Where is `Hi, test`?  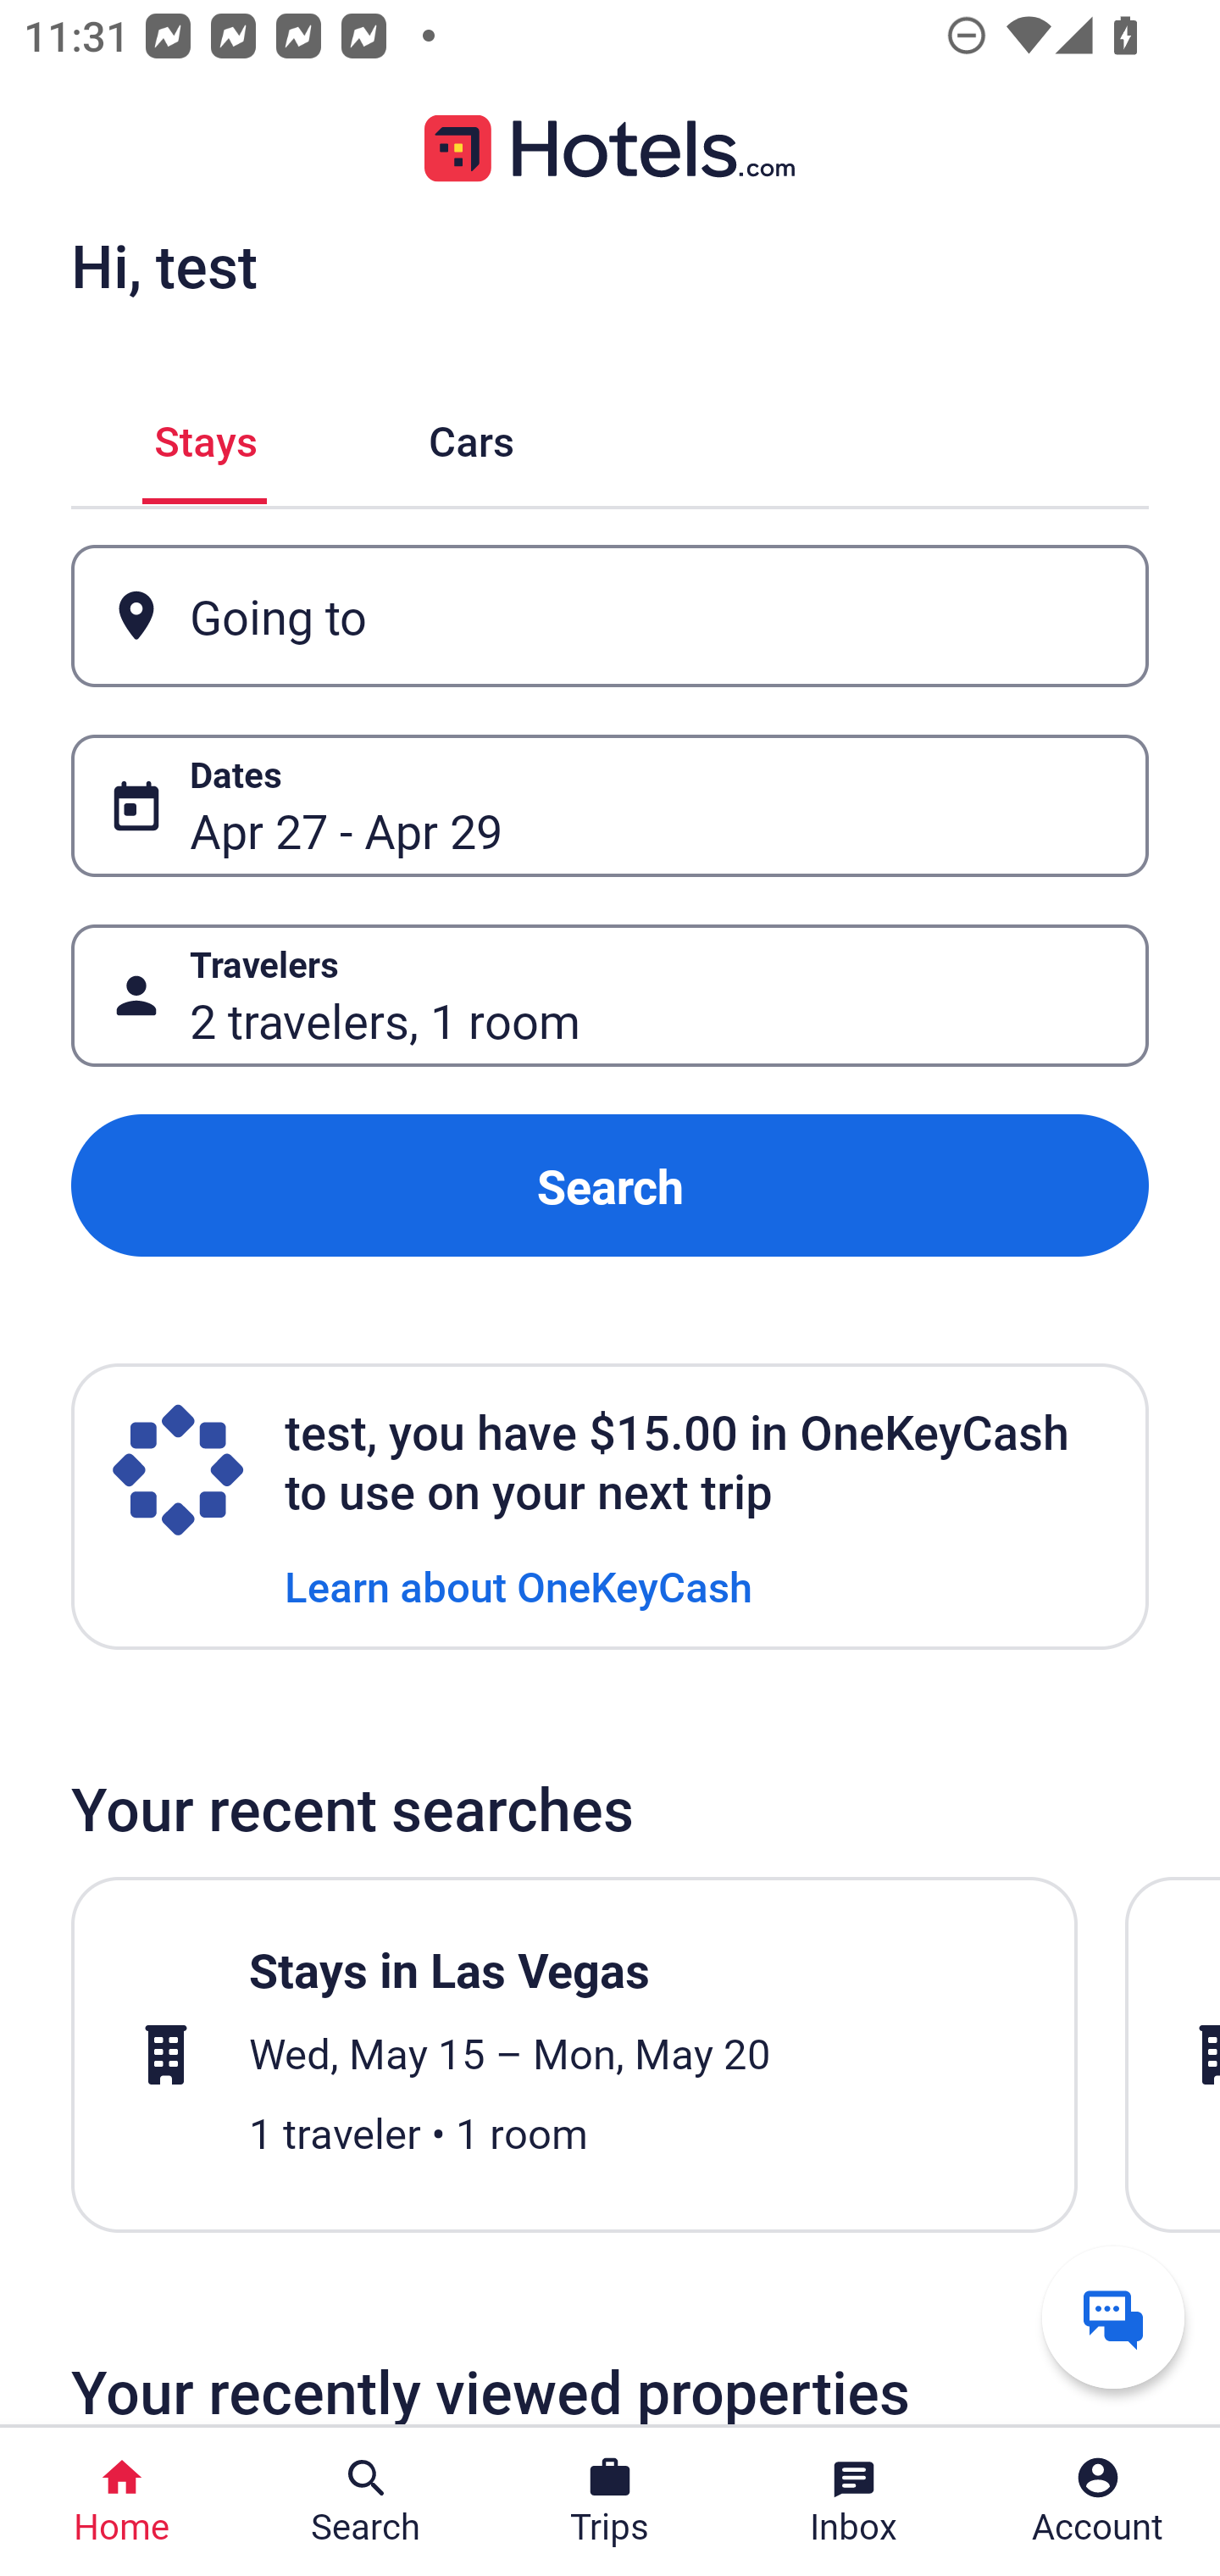
Hi, test is located at coordinates (164, 265).